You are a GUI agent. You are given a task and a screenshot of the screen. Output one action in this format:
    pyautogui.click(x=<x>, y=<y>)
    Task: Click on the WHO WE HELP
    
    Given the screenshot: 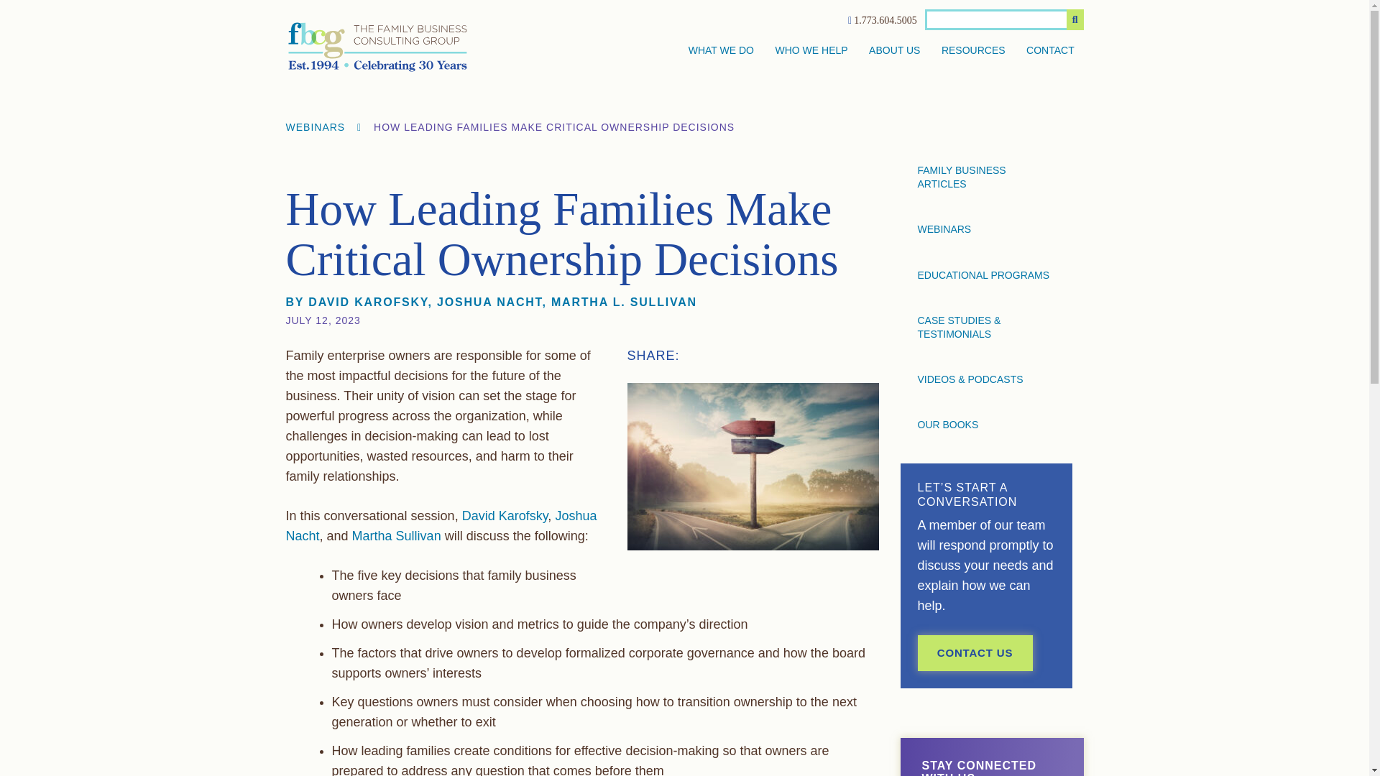 What is the action you would take?
    pyautogui.click(x=811, y=51)
    